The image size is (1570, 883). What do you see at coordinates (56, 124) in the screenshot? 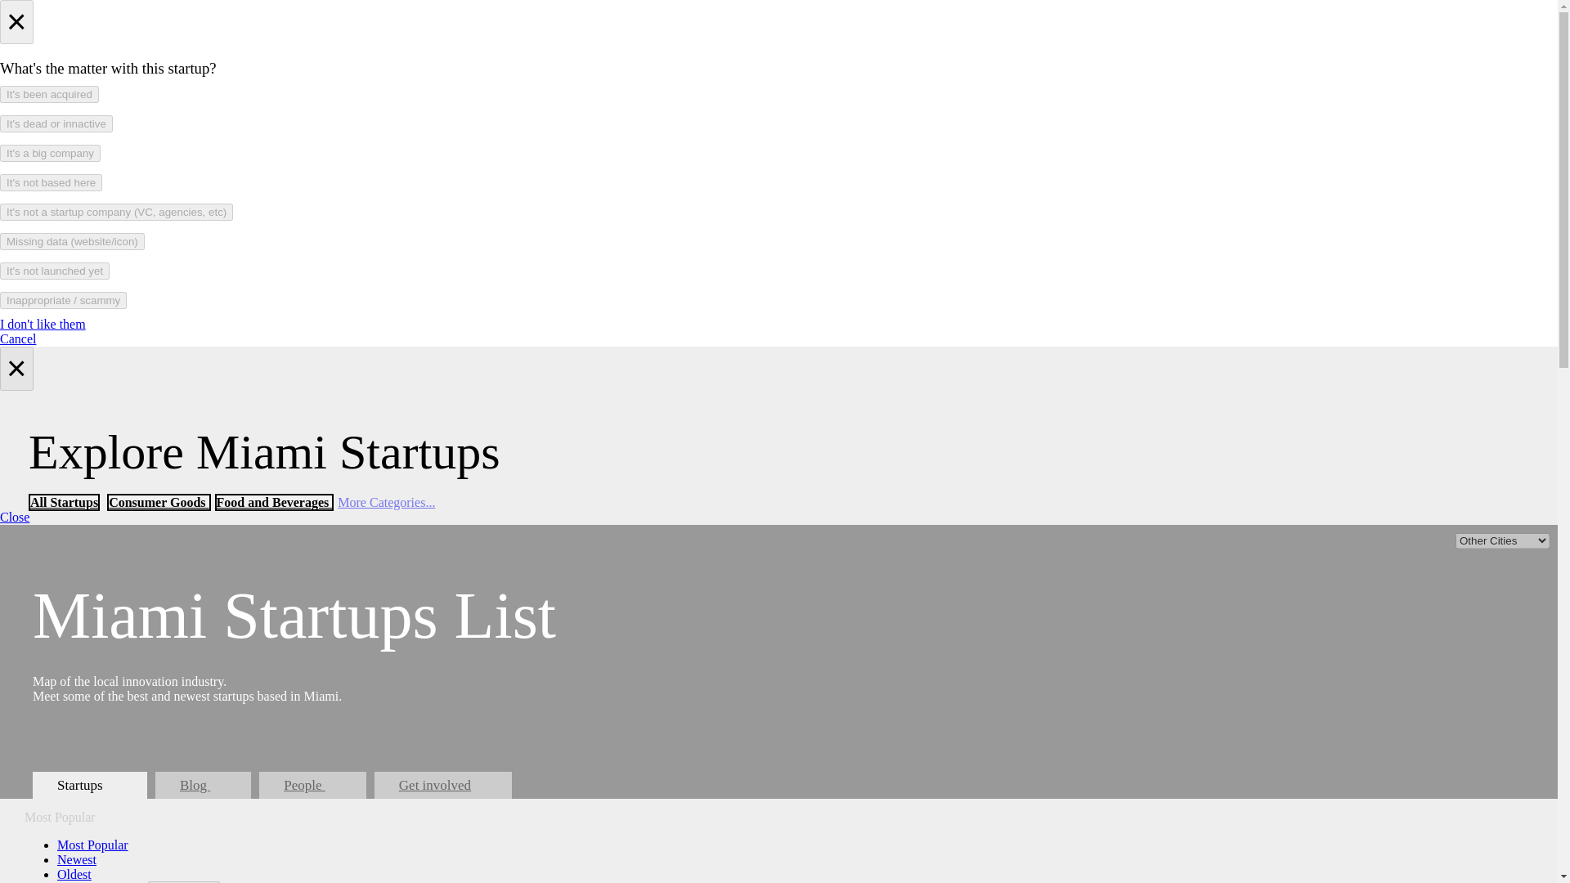
I see `It's dead or innactive` at bounding box center [56, 124].